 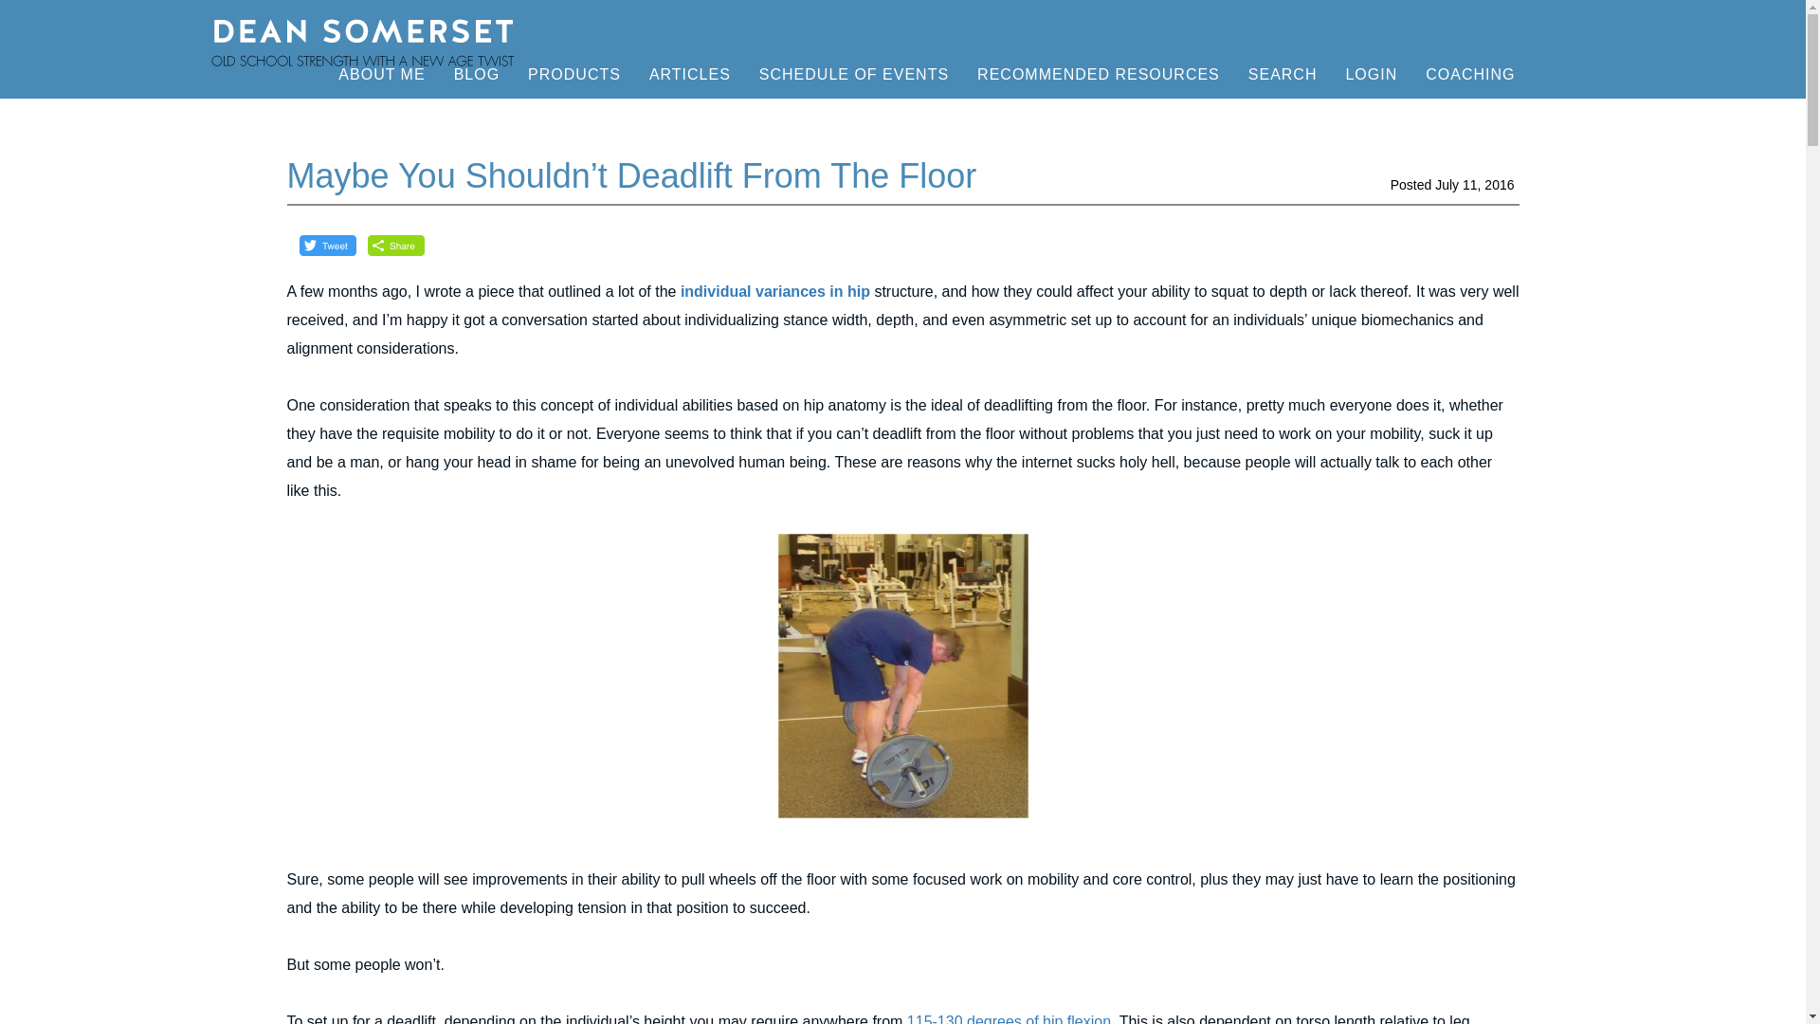 What do you see at coordinates (690, 74) in the screenshot?
I see `ARTICLES` at bounding box center [690, 74].